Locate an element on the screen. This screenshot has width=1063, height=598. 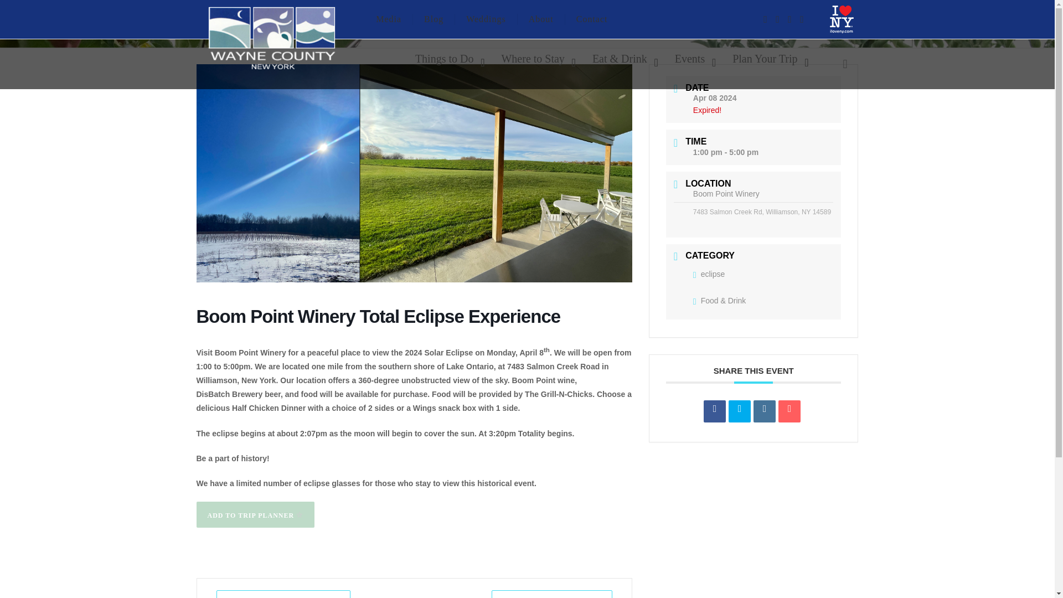
Things to Do is located at coordinates (447, 59).